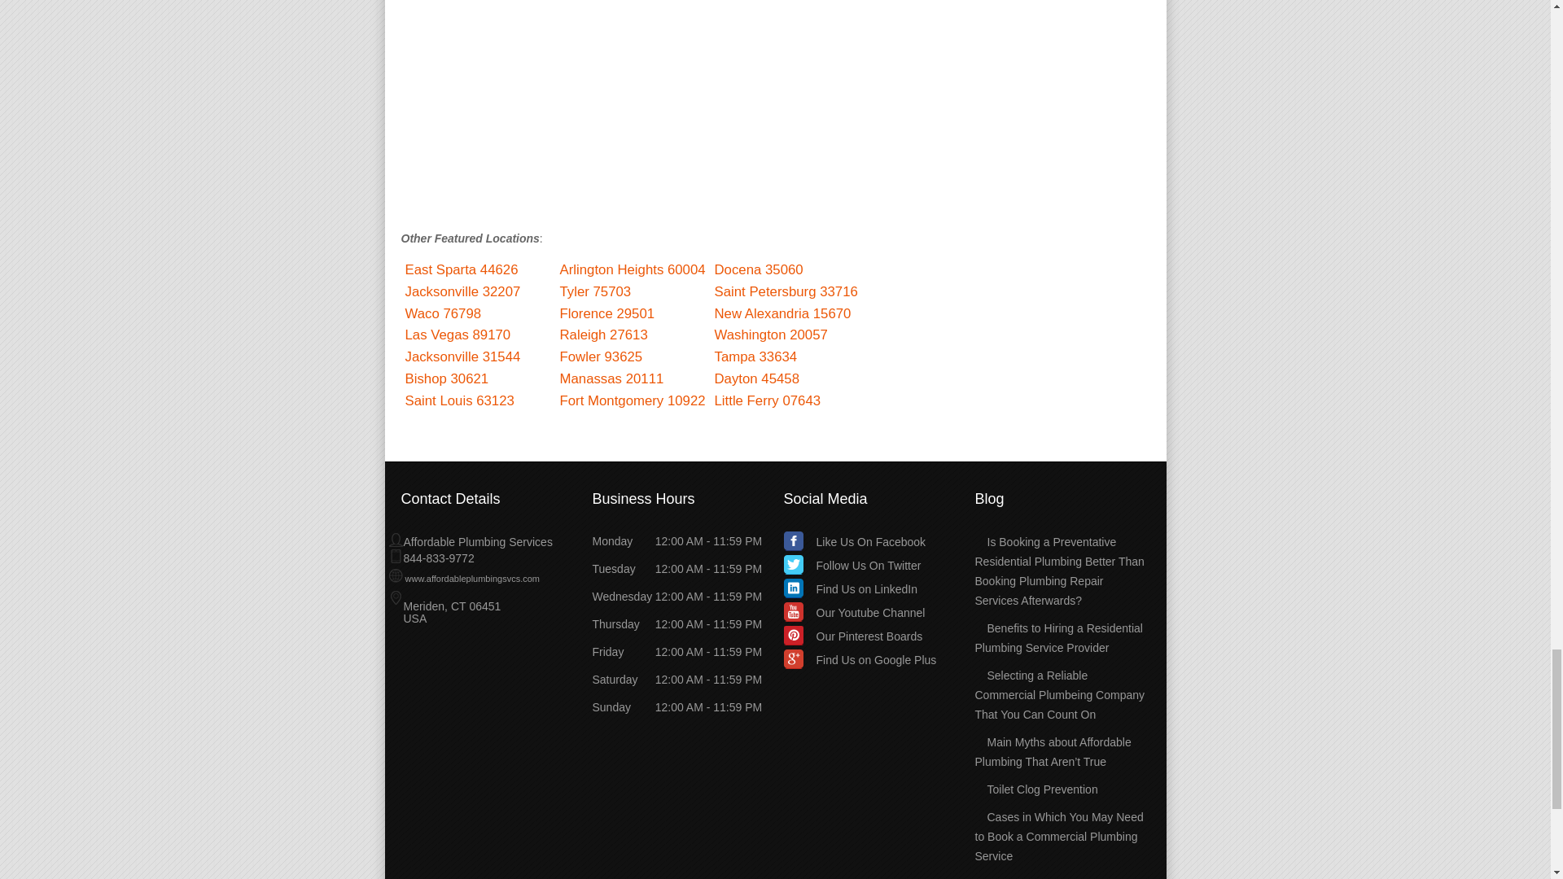 The width and height of the screenshot is (1563, 879). What do you see at coordinates (607, 313) in the screenshot?
I see `Florence 29501` at bounding box center [607, 313].